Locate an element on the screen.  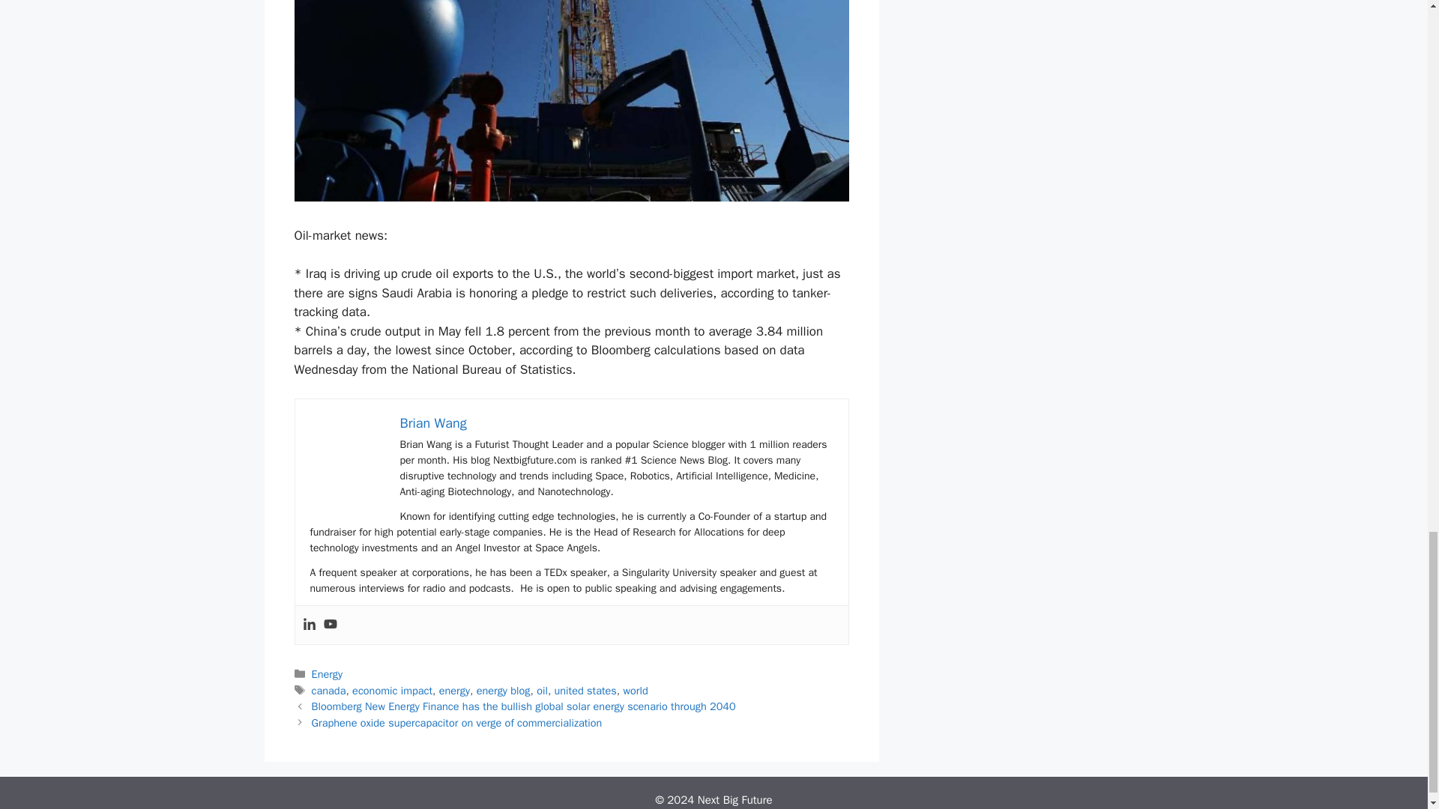
energy is located at coordinates (454, 690).